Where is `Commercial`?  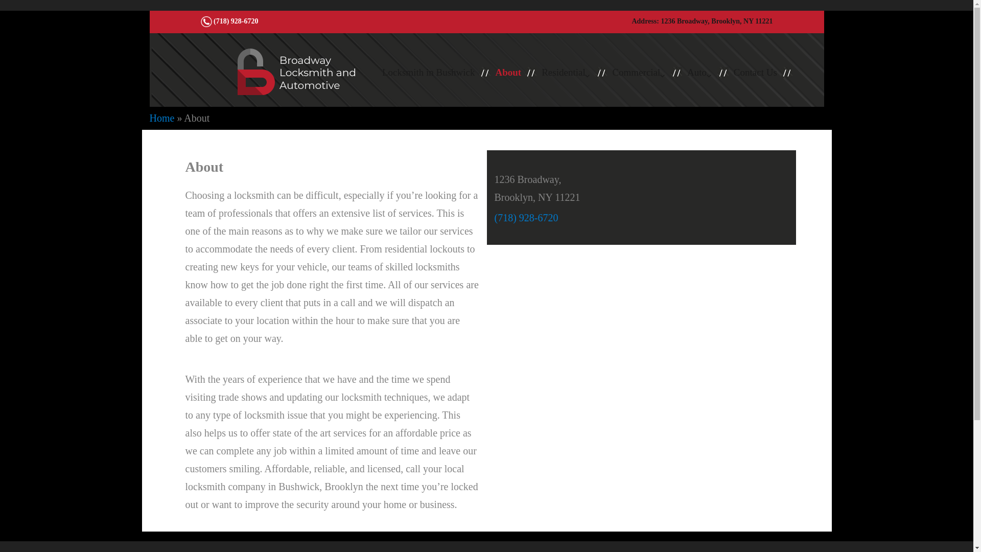
Commercial is located at coordinates (644, 73).